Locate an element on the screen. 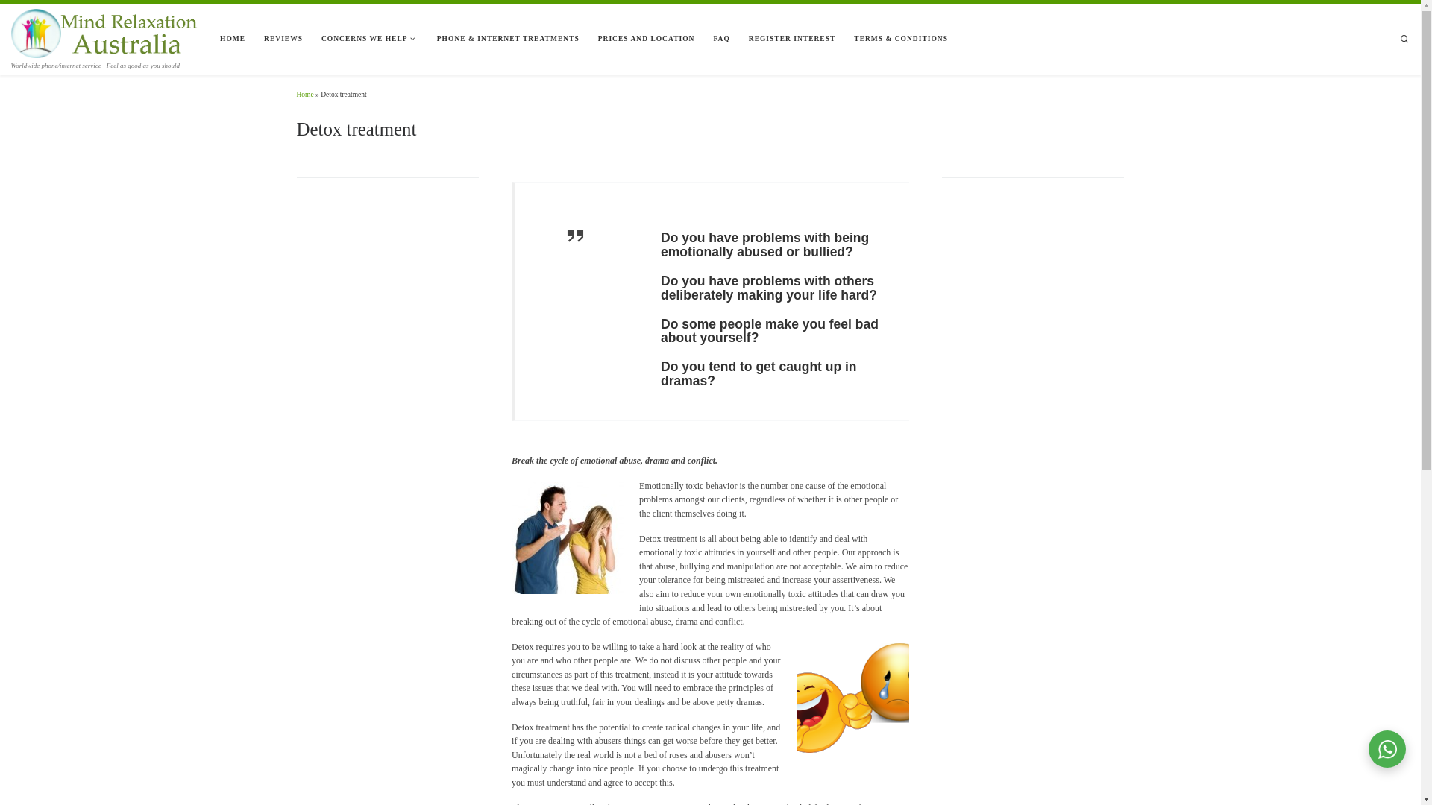 The height and width of the screenshot is (805, 1432). Home is located at coordinates (306, 95).